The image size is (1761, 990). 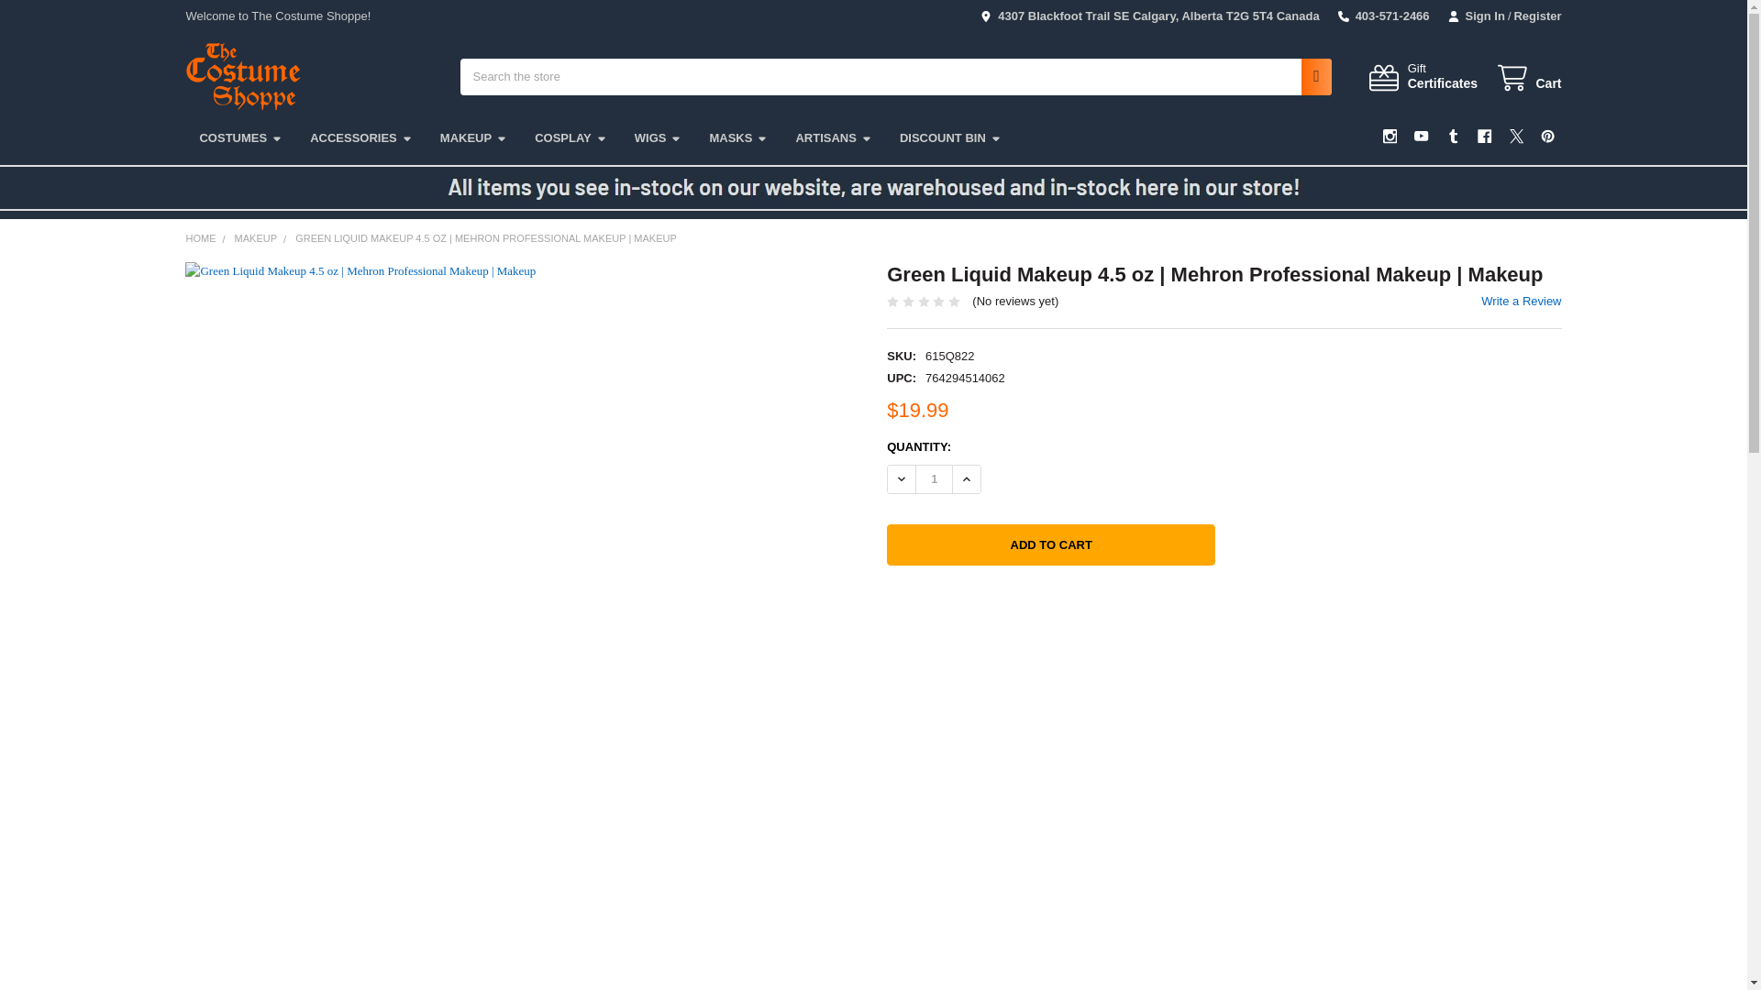 I want to click on Instagram, so click(x=1390, y=136).